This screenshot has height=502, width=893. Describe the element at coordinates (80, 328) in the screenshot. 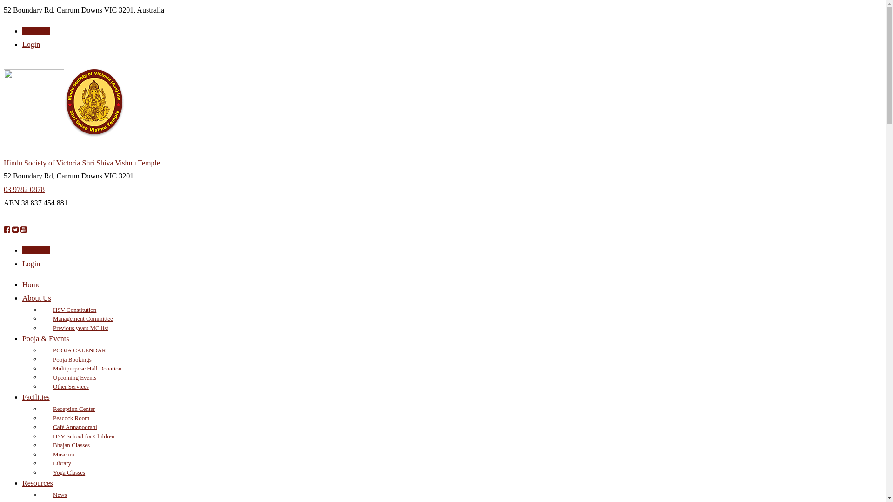

I see `Previous years MC list` at that location.